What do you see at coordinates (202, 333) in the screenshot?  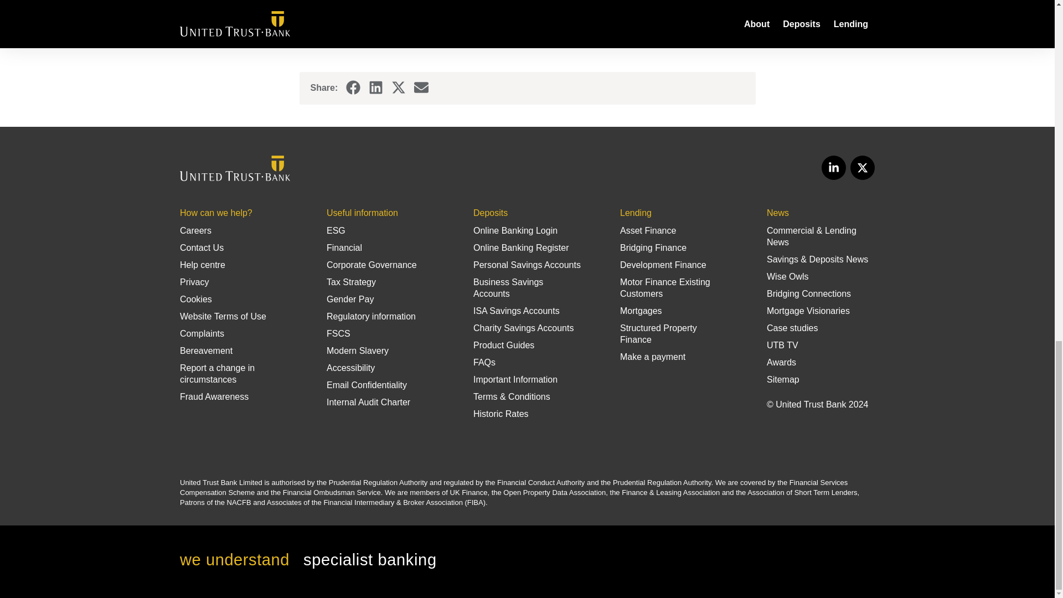 I see `Complaints` at bounding box center [202, 333].